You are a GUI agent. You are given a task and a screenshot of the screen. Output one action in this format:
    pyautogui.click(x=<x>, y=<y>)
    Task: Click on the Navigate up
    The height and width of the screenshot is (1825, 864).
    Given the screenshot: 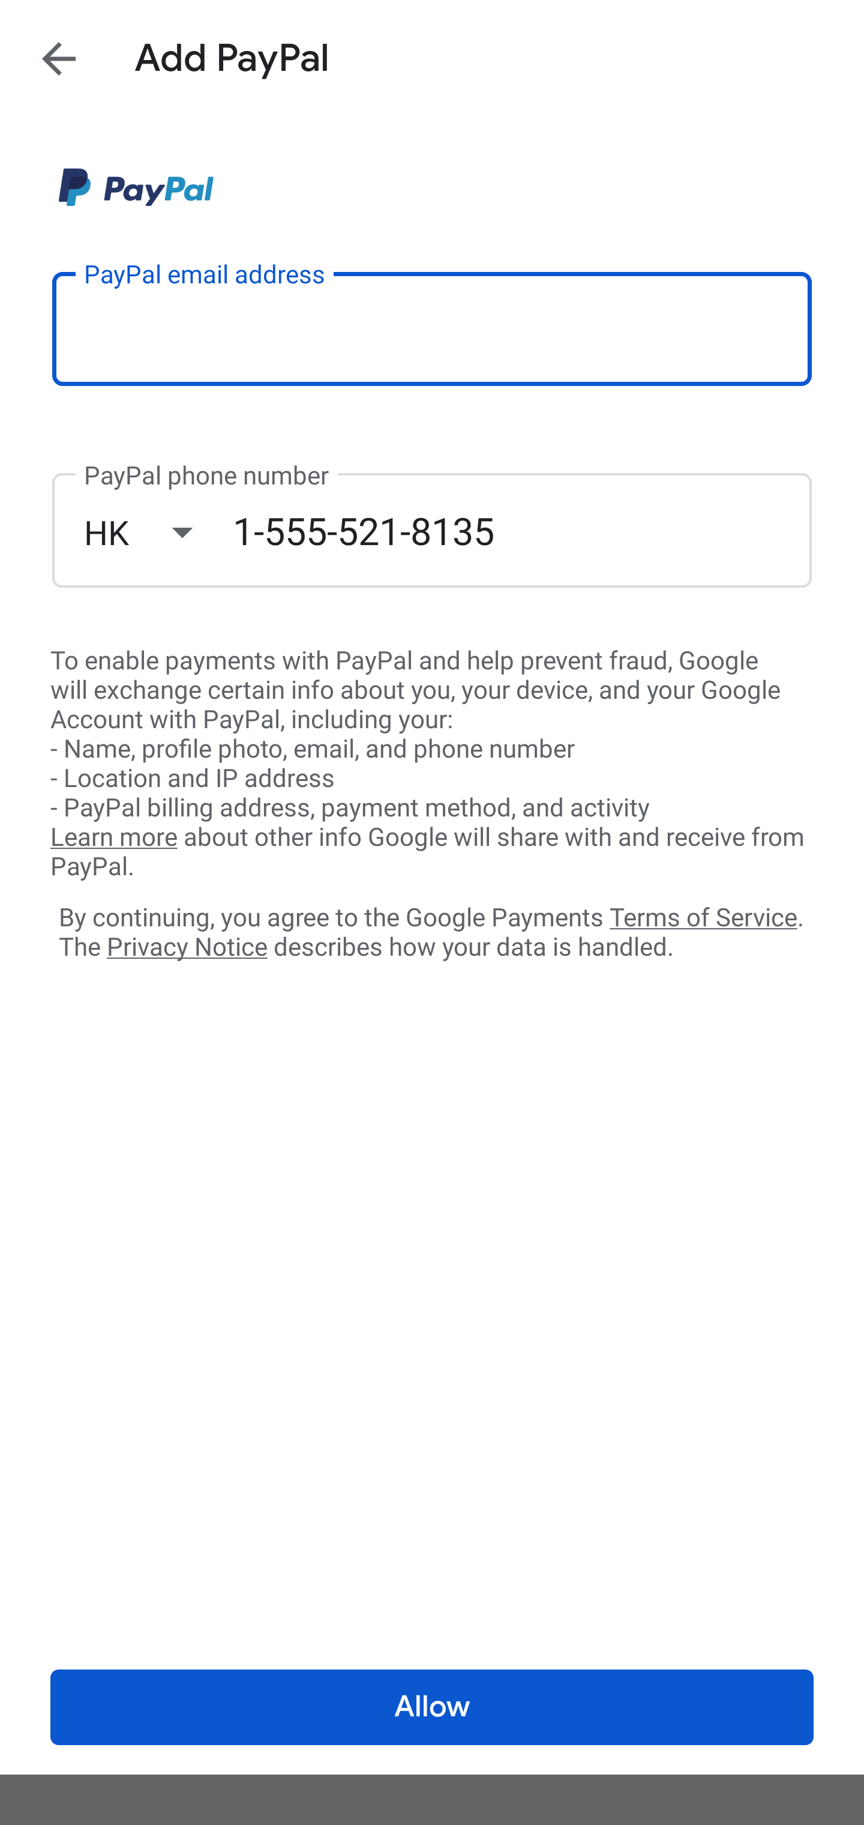 What is the action you would take?
    pyautogui.click(x=59, y=58)
    